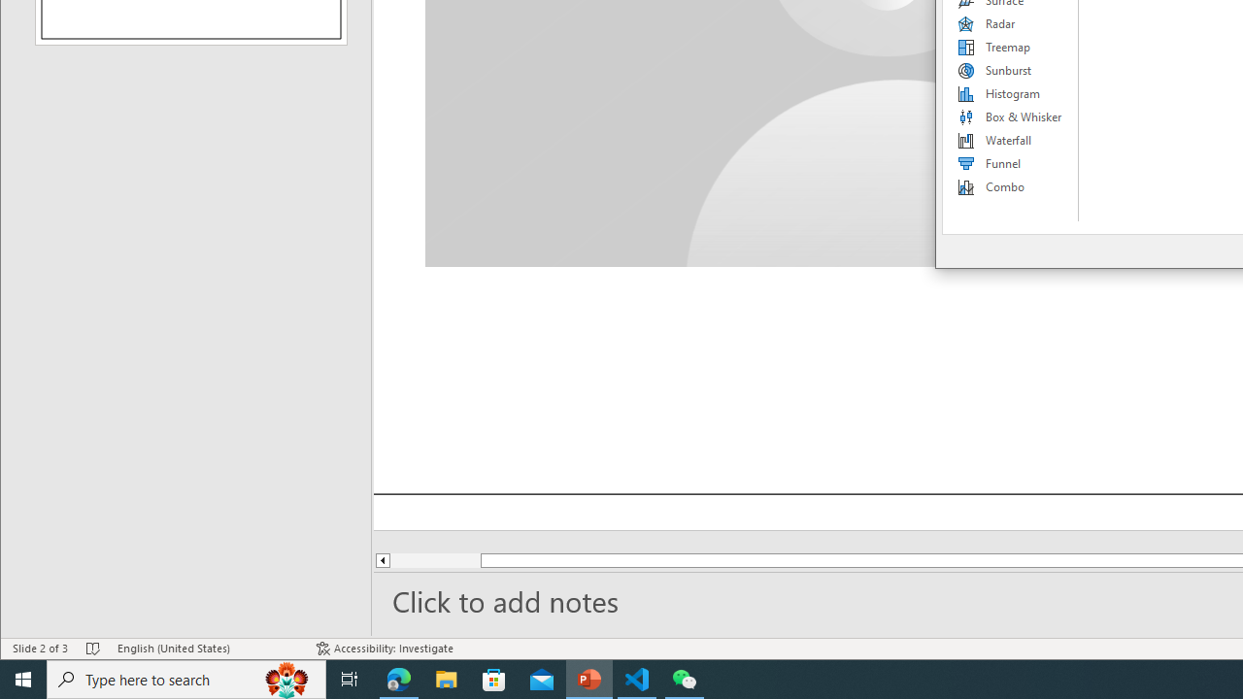 This screenshot has width=1243, height=699. I want to click on Start, so click(23, 680).